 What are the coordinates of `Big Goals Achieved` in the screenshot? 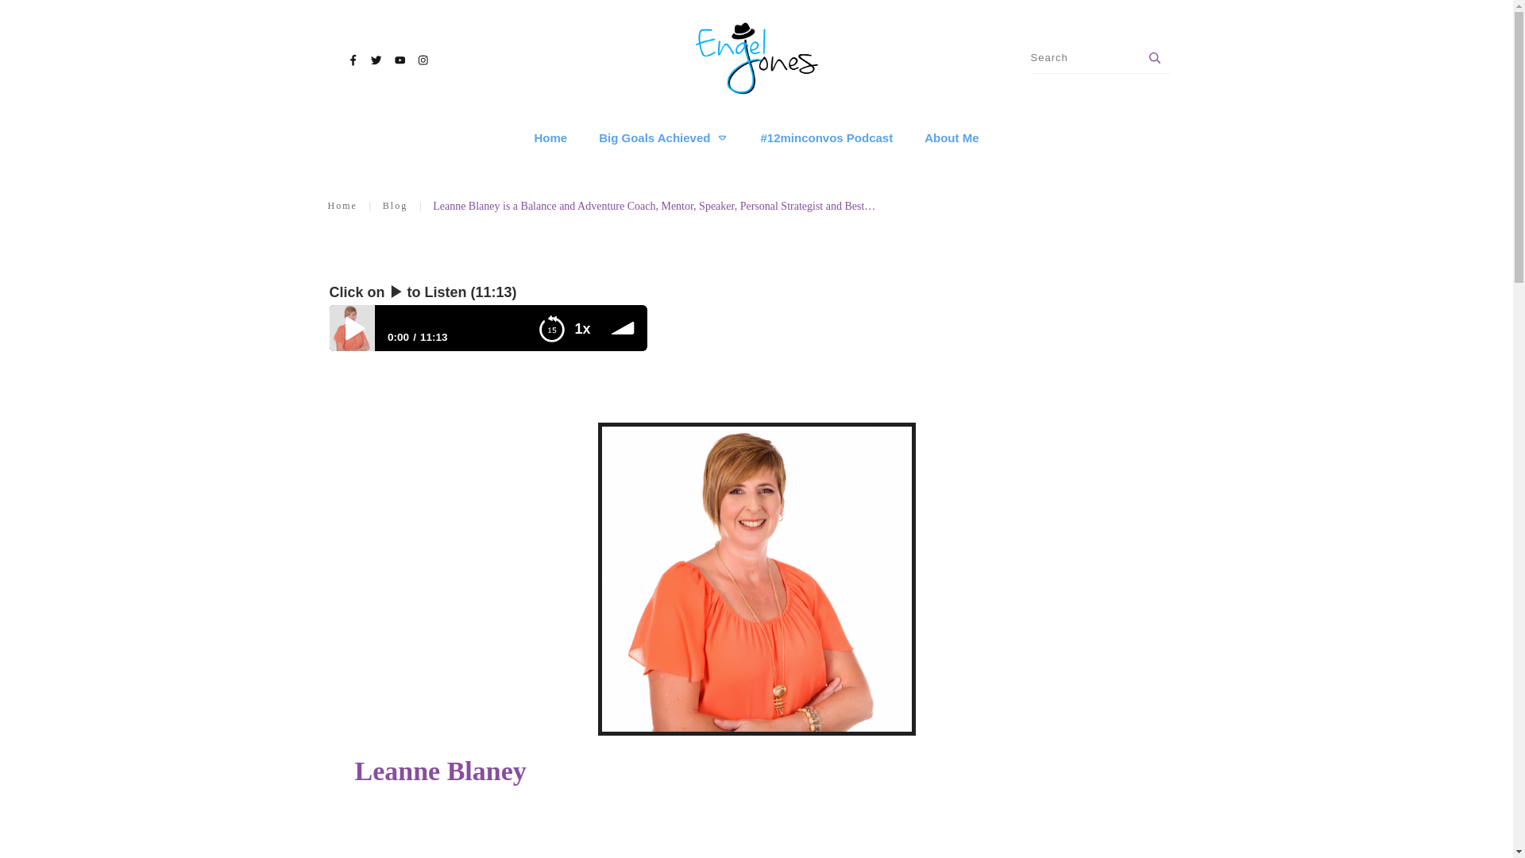 It's located at (664, 138).